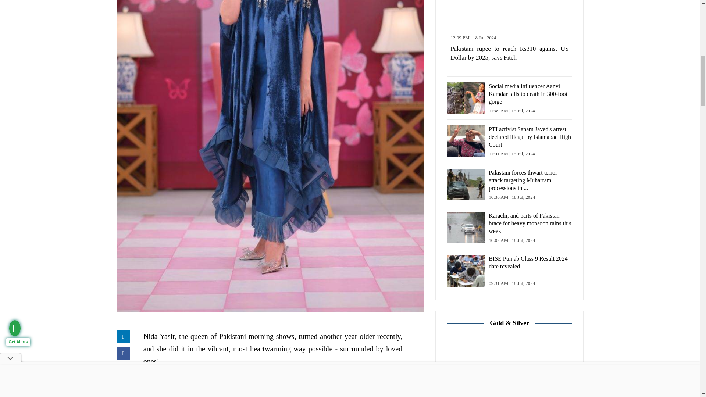 The image size is (706, 397). What do you see at coordinates (466, 271) in the screenshot?
I see `BISE Punjab Class 9 Result 2024 date revealed` at bounding box center [466, 271].